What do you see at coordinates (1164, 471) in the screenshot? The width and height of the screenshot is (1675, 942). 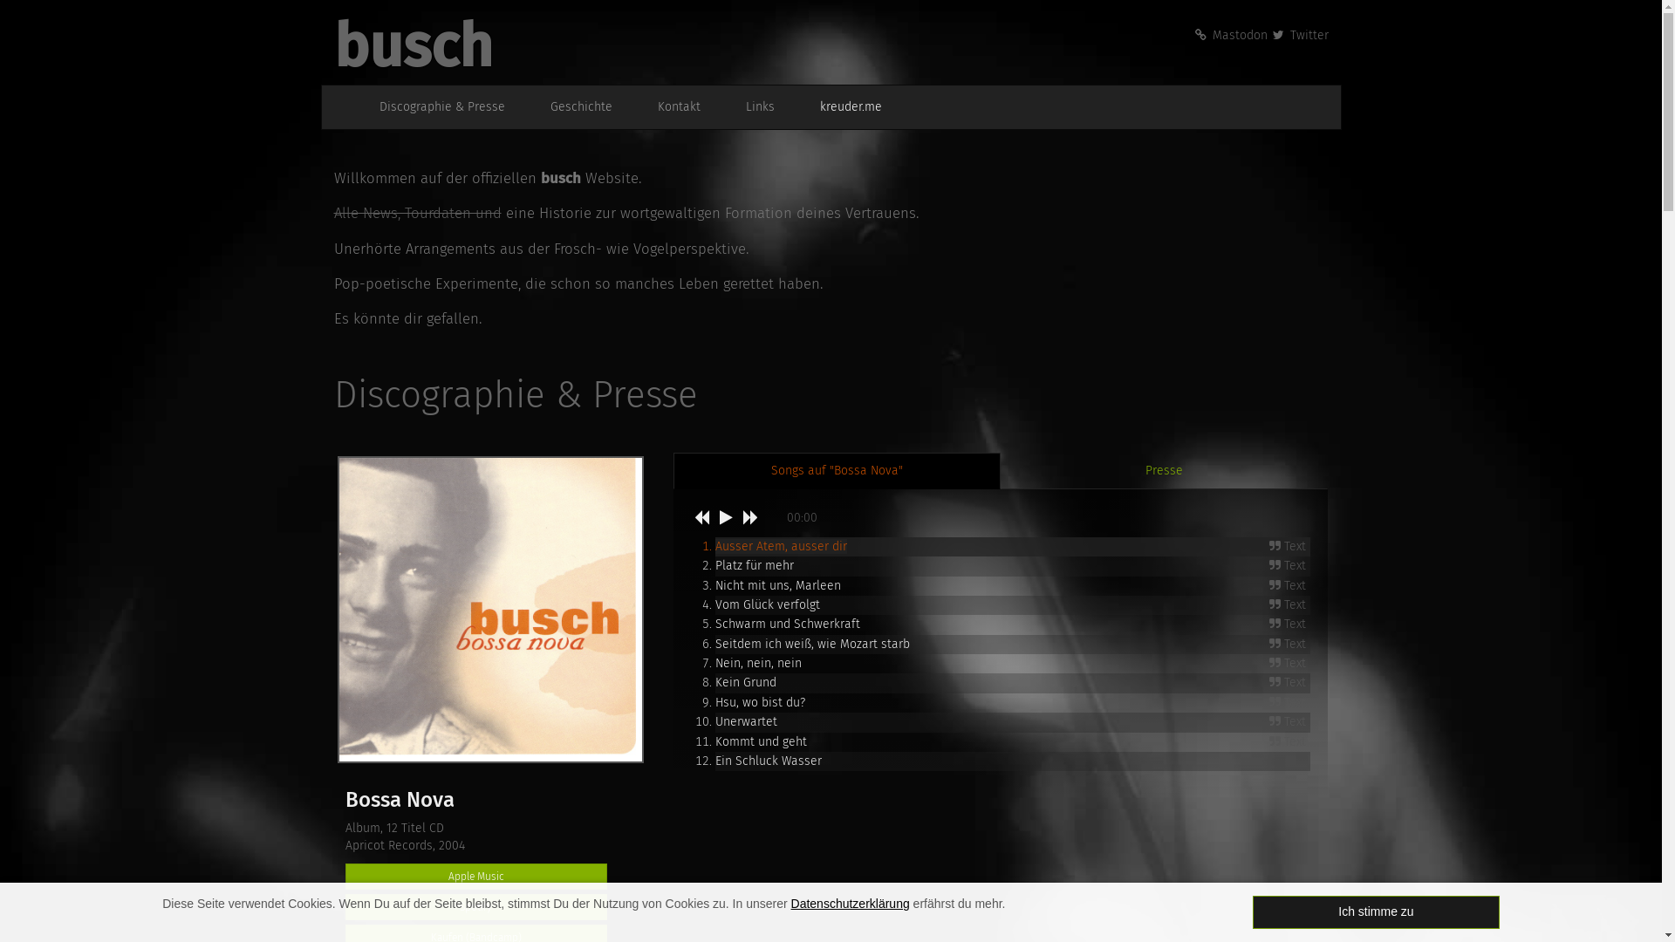 I see `Presse` at bounding box center [1164, 471].